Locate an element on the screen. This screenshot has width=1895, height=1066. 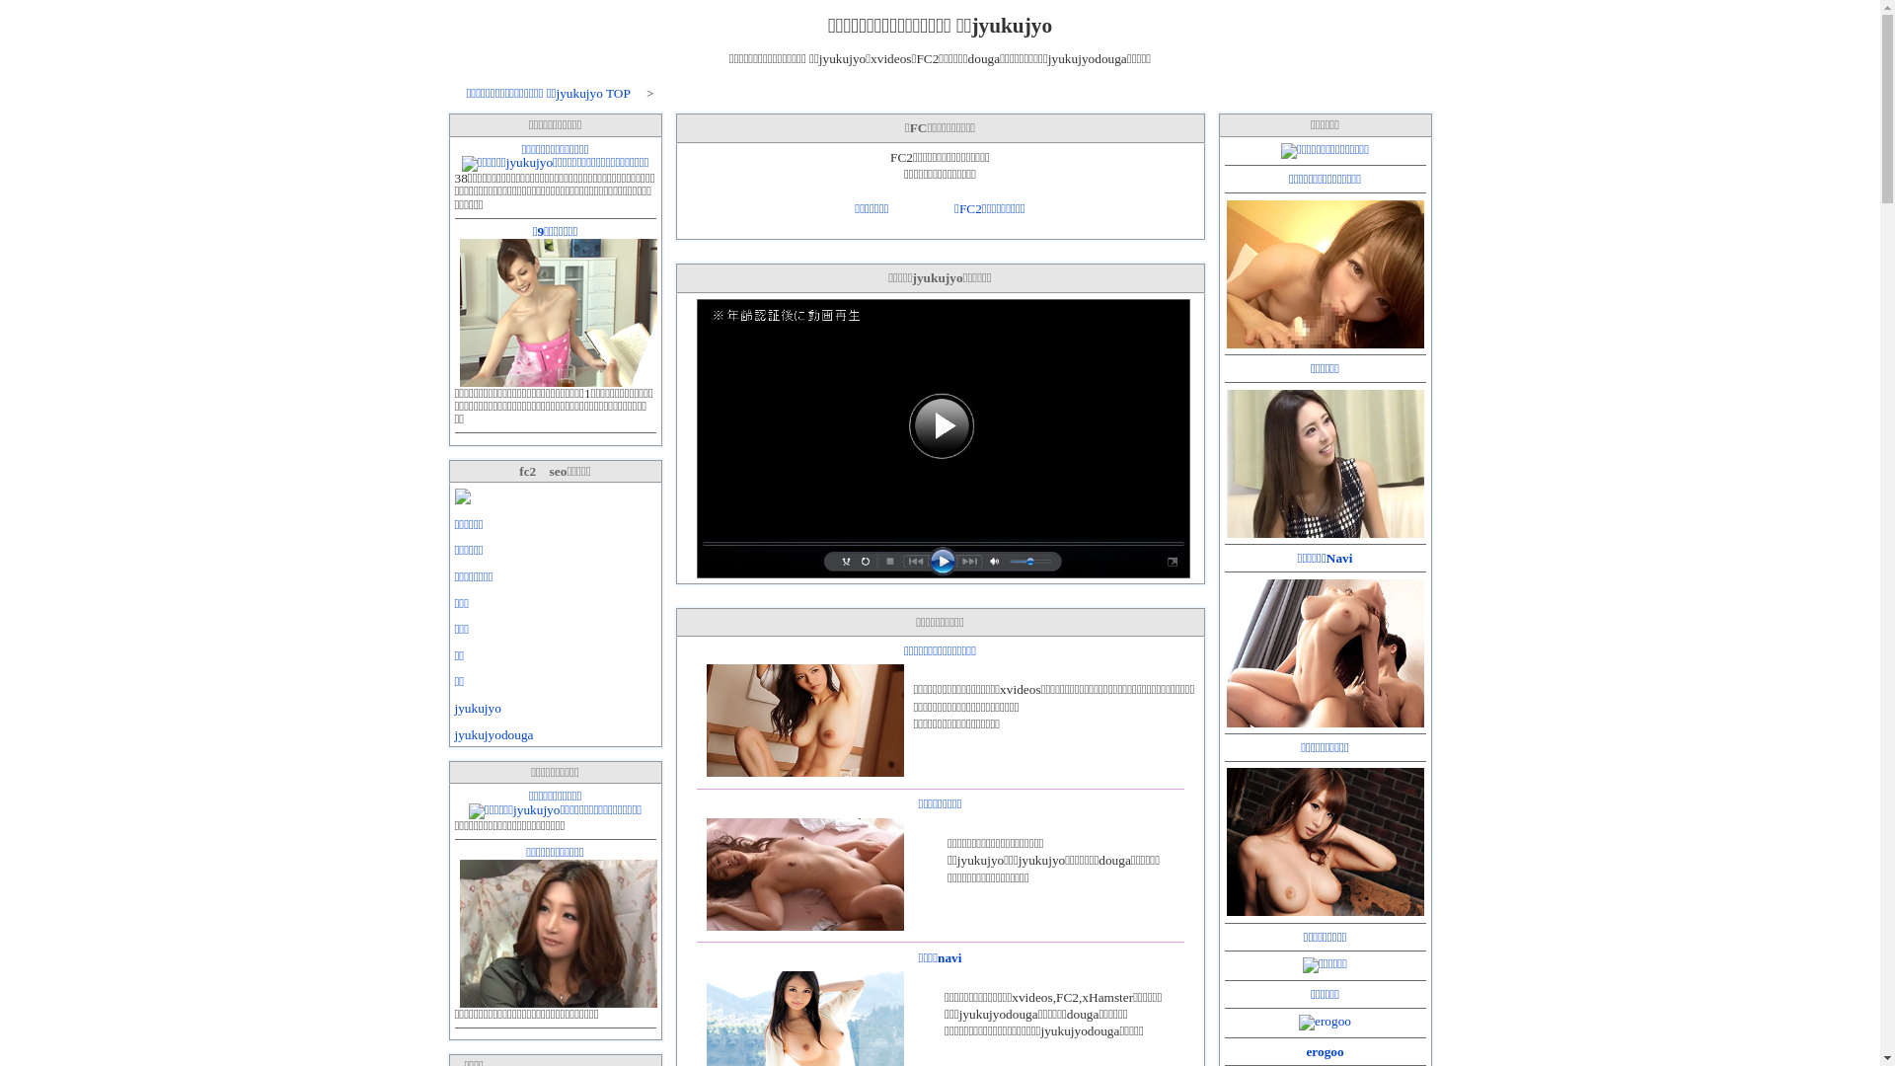
jyukujyodouga is located at coordinates (493, 734).